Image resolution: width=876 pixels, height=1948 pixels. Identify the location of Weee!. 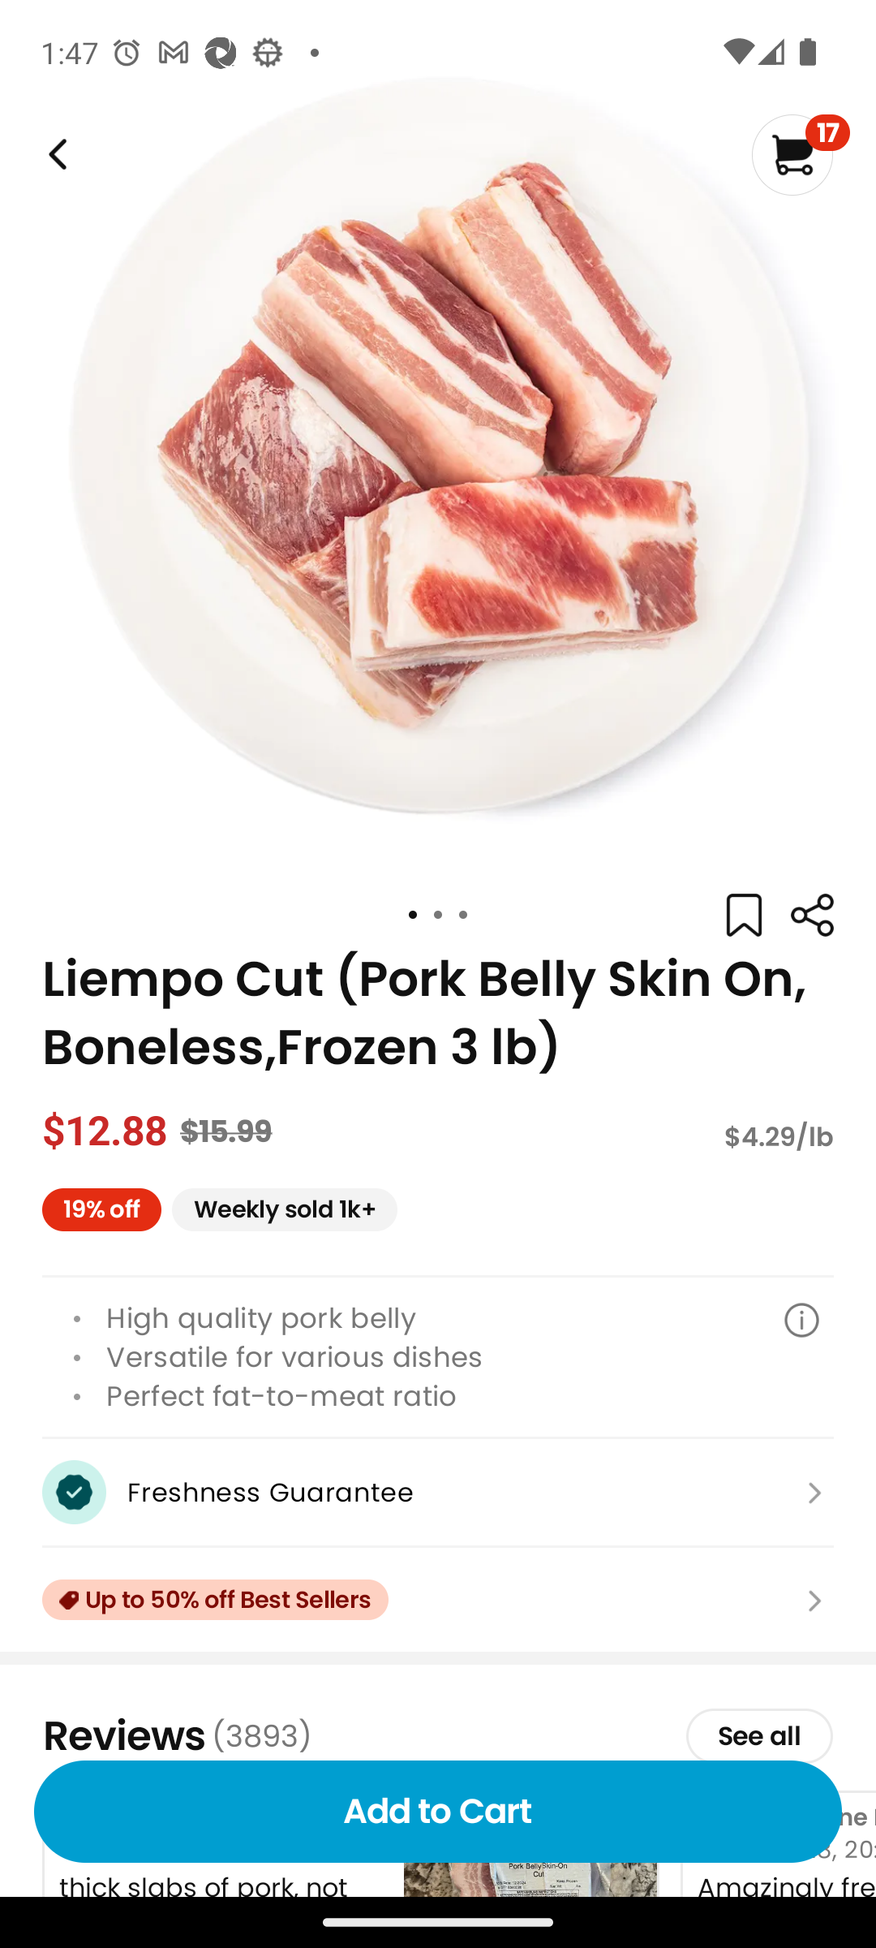
(811, 916).